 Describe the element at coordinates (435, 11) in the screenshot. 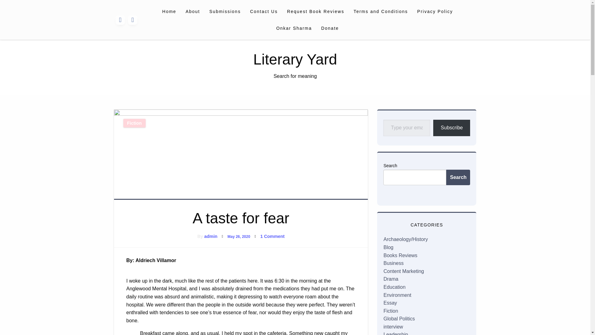

I see `Privacy Policy` at that location.